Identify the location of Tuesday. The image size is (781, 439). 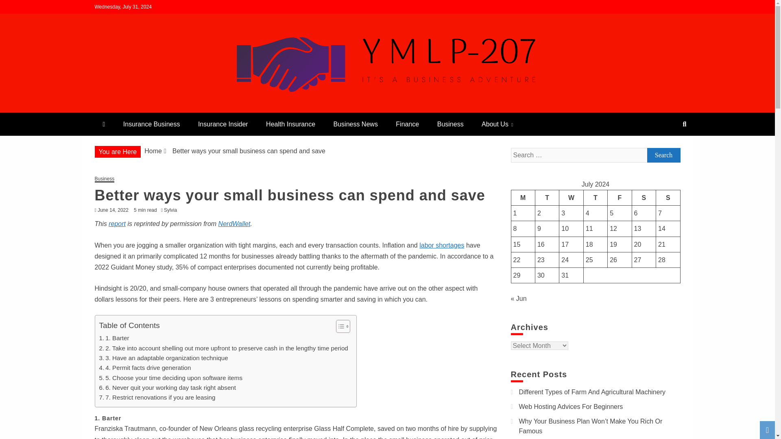
(547, 198).